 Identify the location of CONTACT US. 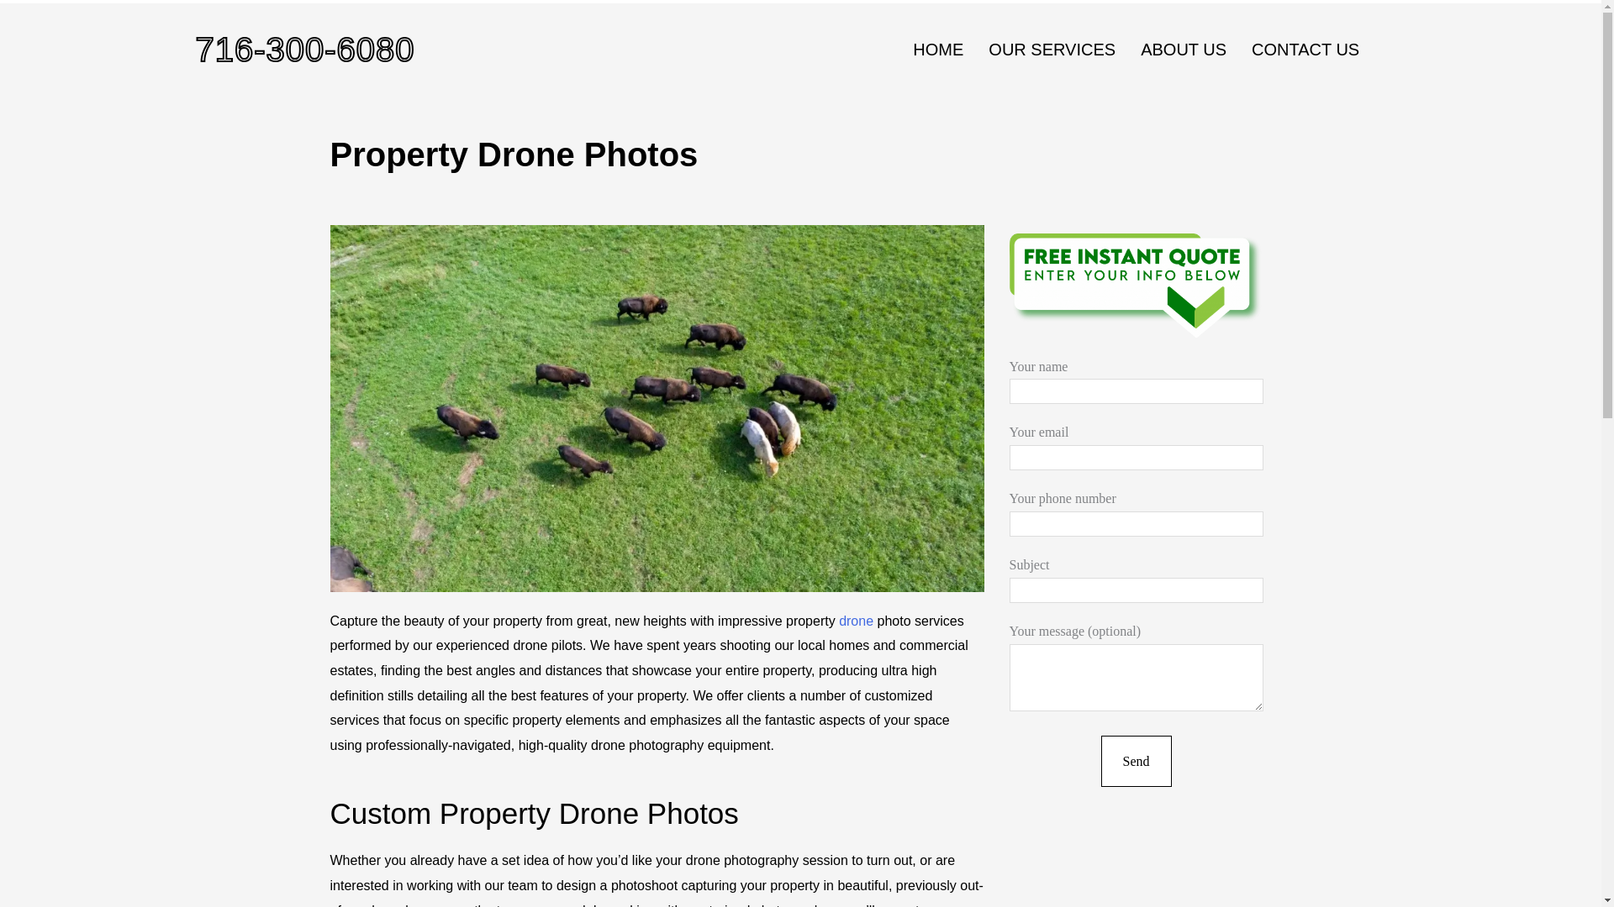
(1305, 49).